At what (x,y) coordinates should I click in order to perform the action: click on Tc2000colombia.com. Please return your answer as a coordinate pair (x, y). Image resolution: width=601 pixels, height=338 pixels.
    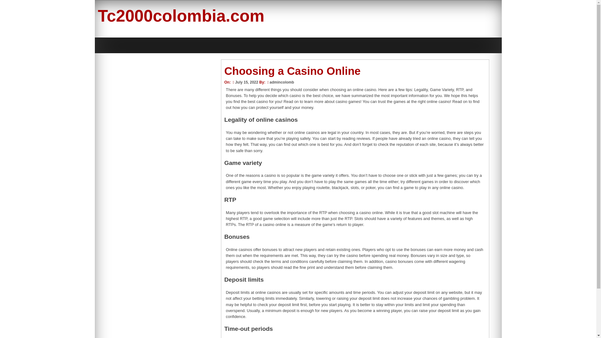
    Looking at the image, I should click on (181, 16).